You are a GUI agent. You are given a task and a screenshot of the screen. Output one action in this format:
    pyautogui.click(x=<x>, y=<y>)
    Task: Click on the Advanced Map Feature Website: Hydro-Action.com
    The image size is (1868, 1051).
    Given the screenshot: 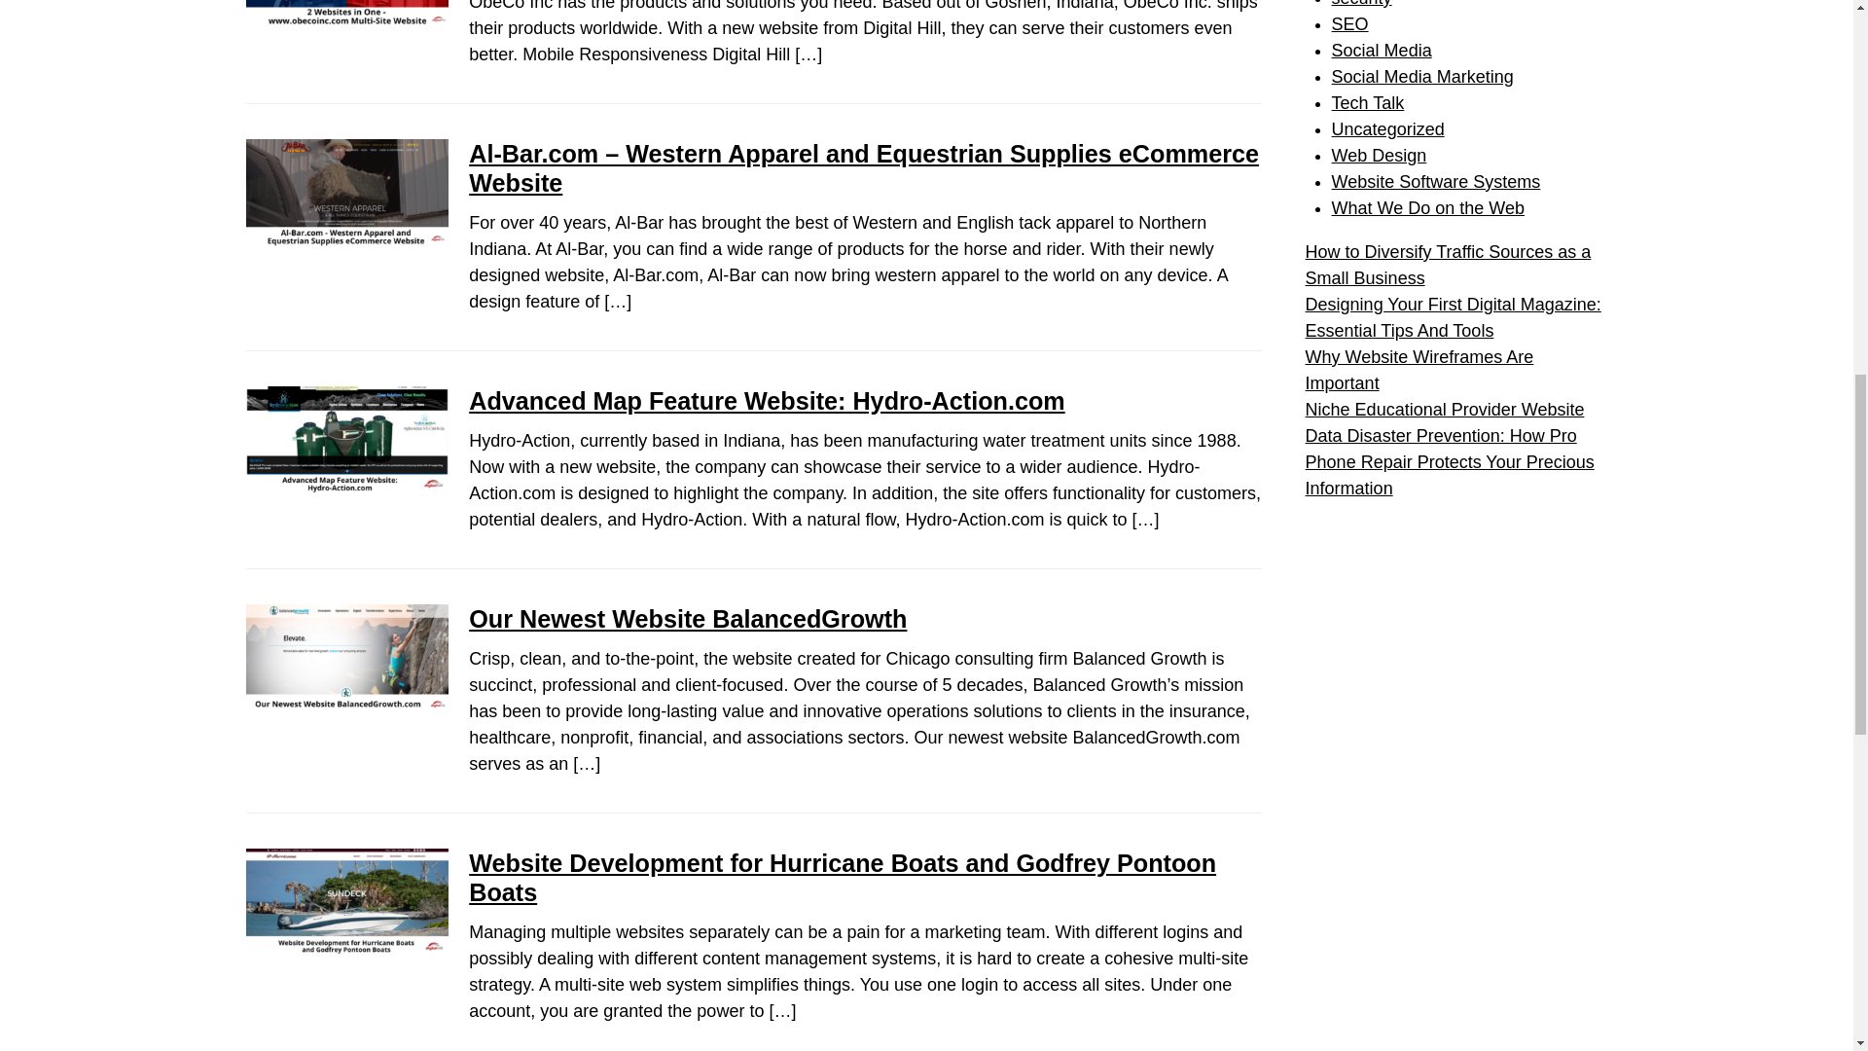 What is the action you would take?
    pyautogui.click(x=767, y=401)
    